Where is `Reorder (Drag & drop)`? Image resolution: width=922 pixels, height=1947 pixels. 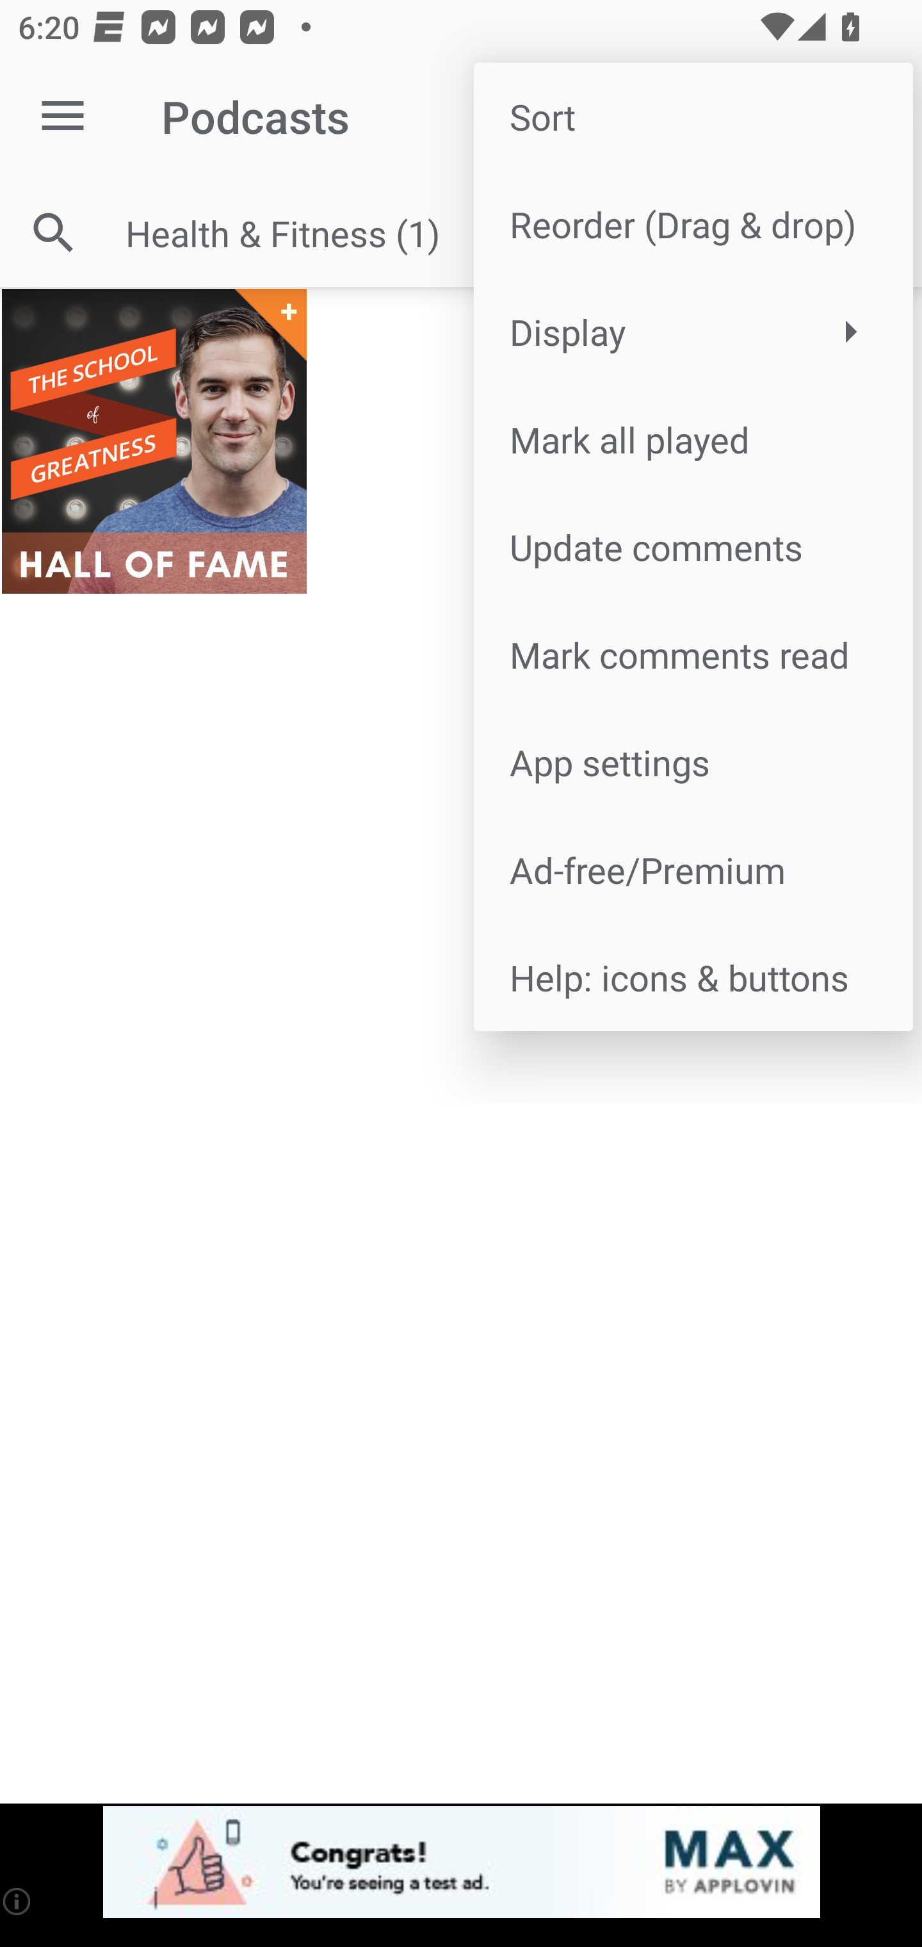 Reorder (Drag & drop) is located at coordinates (693, 224).